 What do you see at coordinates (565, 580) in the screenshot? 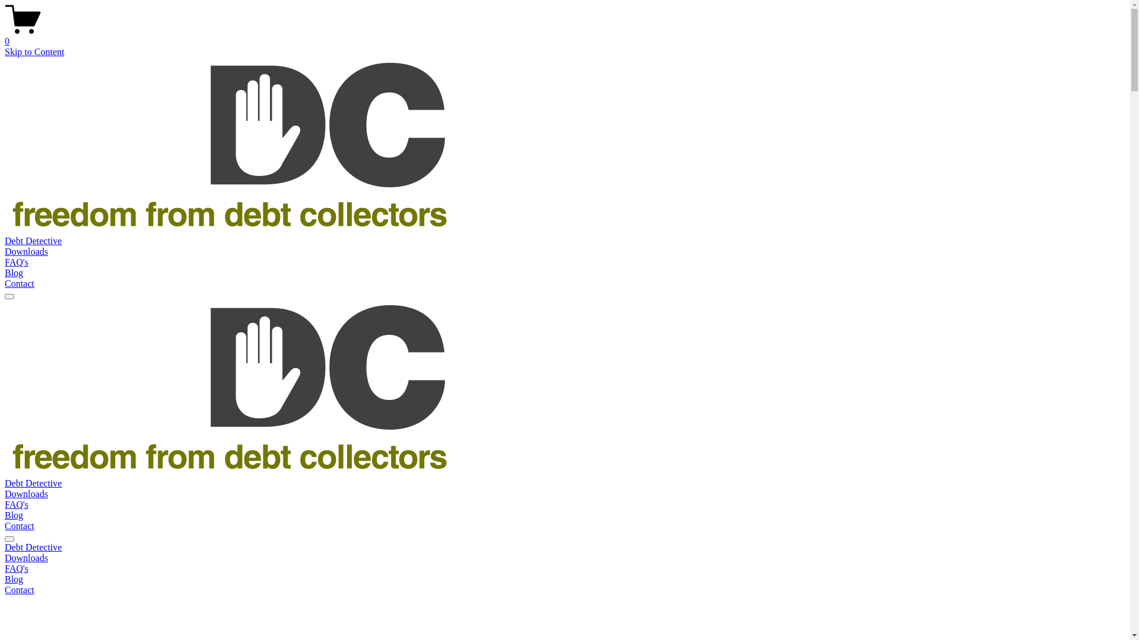
I see `Blog` at bounding box center [565, 580].